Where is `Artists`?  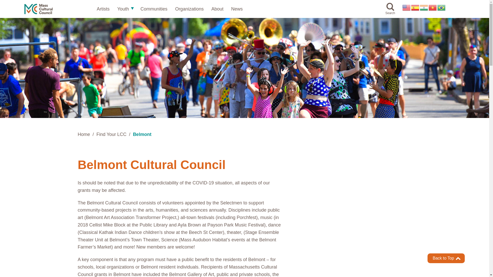 Artists is located at coordinates (103, 9).